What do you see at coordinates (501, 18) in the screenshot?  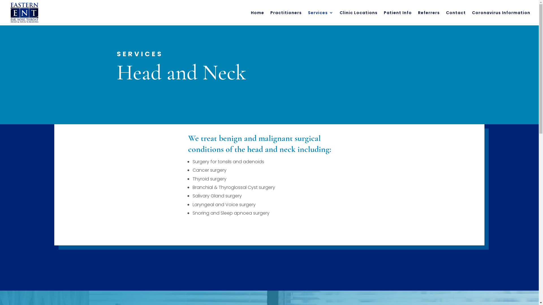 I see `Coronavirus Information` at bounding box center [501, 18].